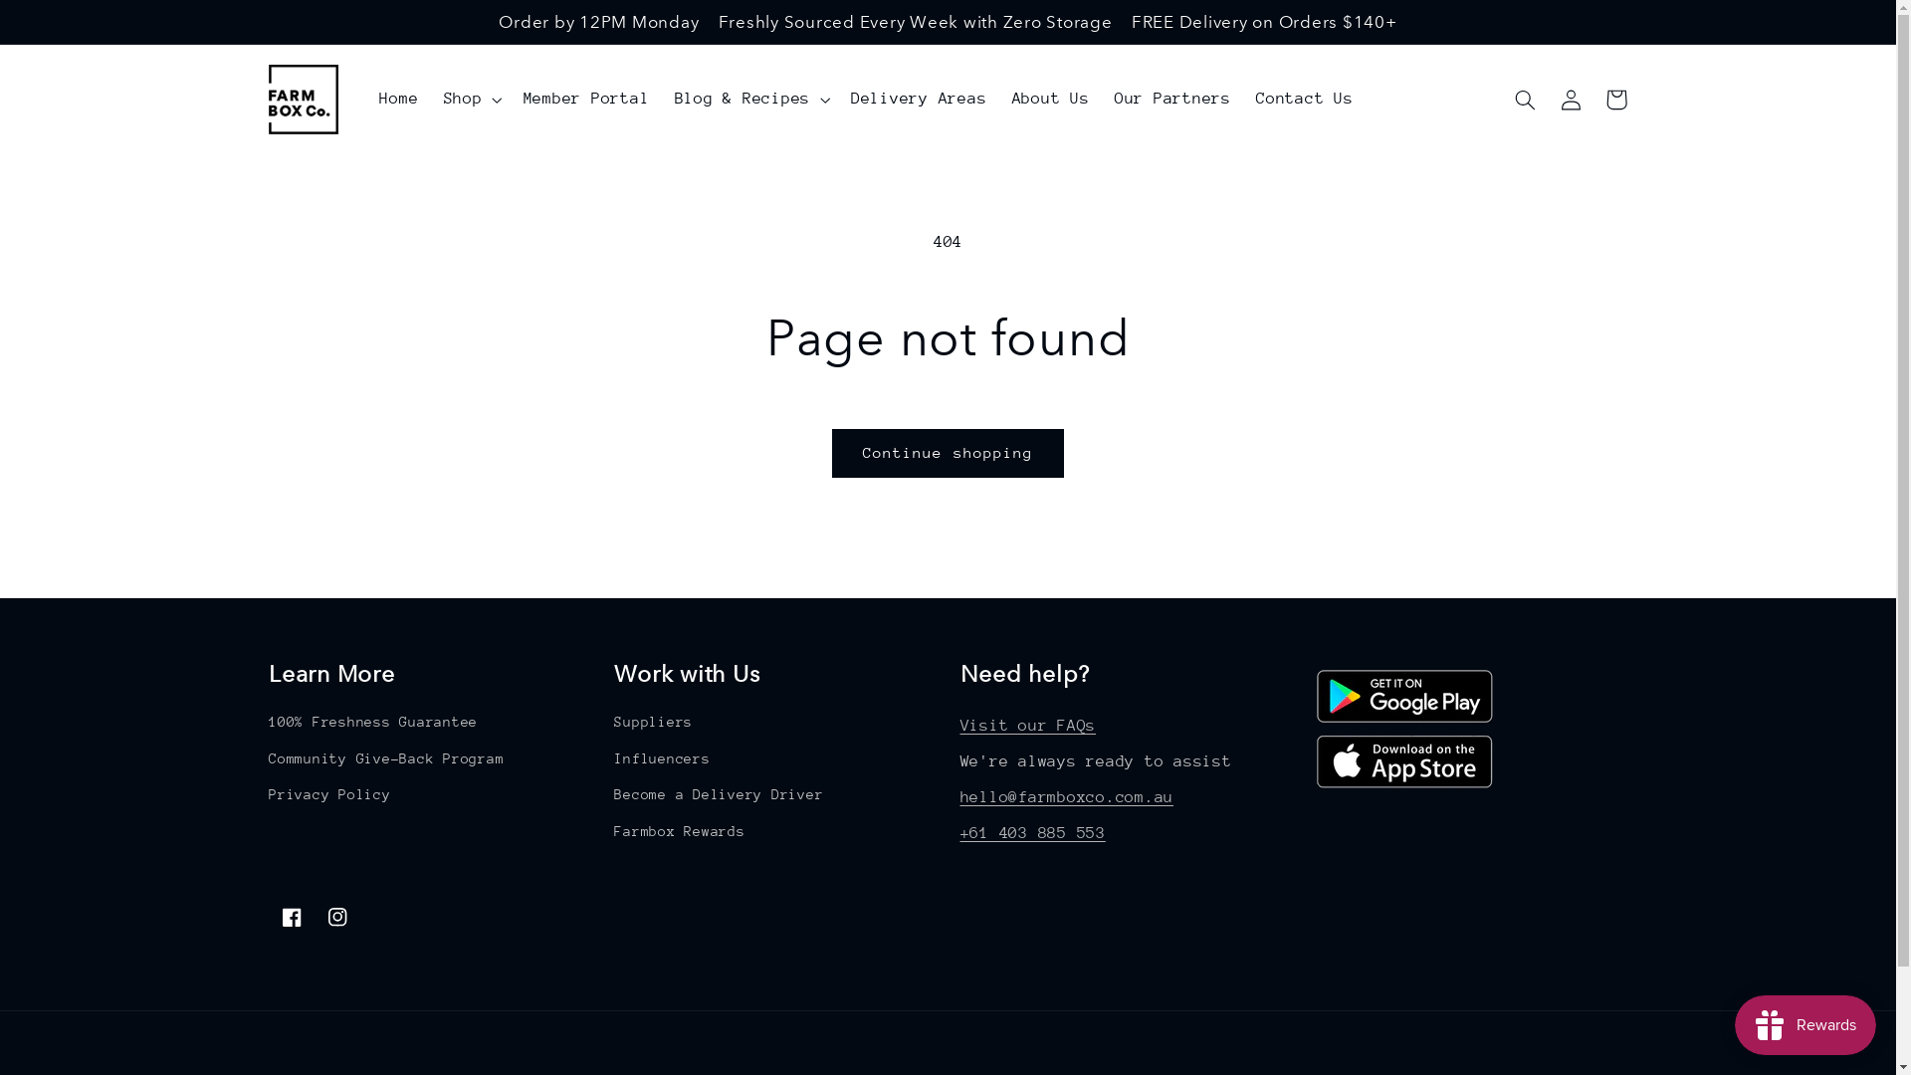  Describe the element at coordinates (1027, 726) in the screenshot. I see `Visit our FAQs` at that location.